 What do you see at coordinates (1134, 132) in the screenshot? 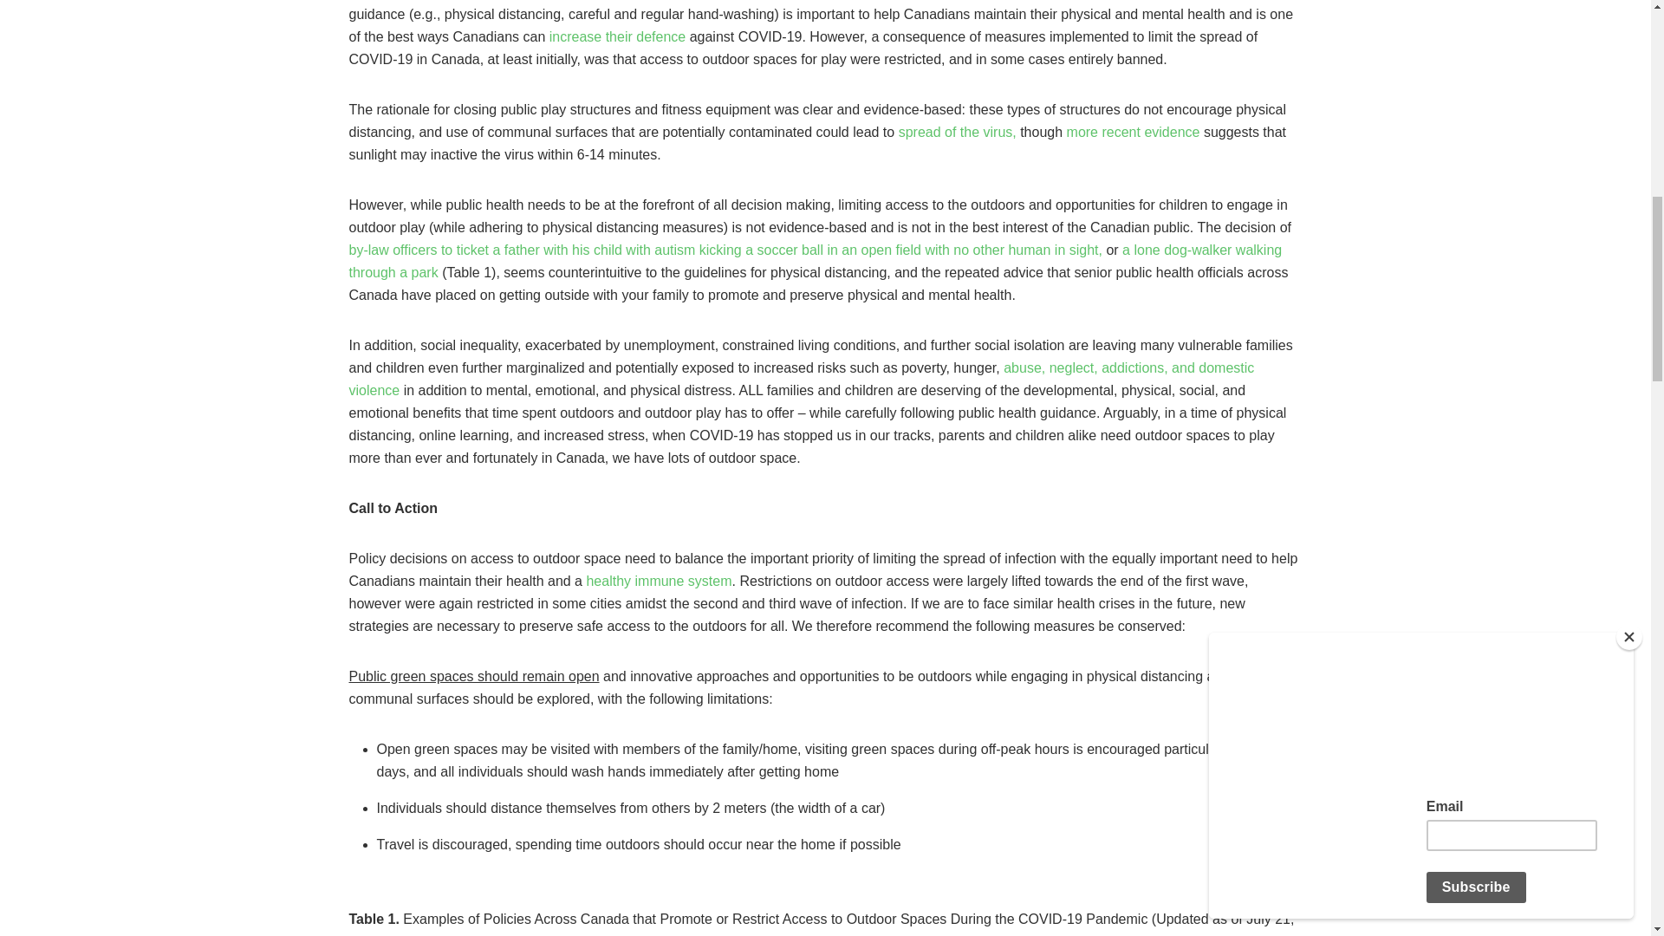
I see `more recent evidence` at bounding box center [1134, 132].